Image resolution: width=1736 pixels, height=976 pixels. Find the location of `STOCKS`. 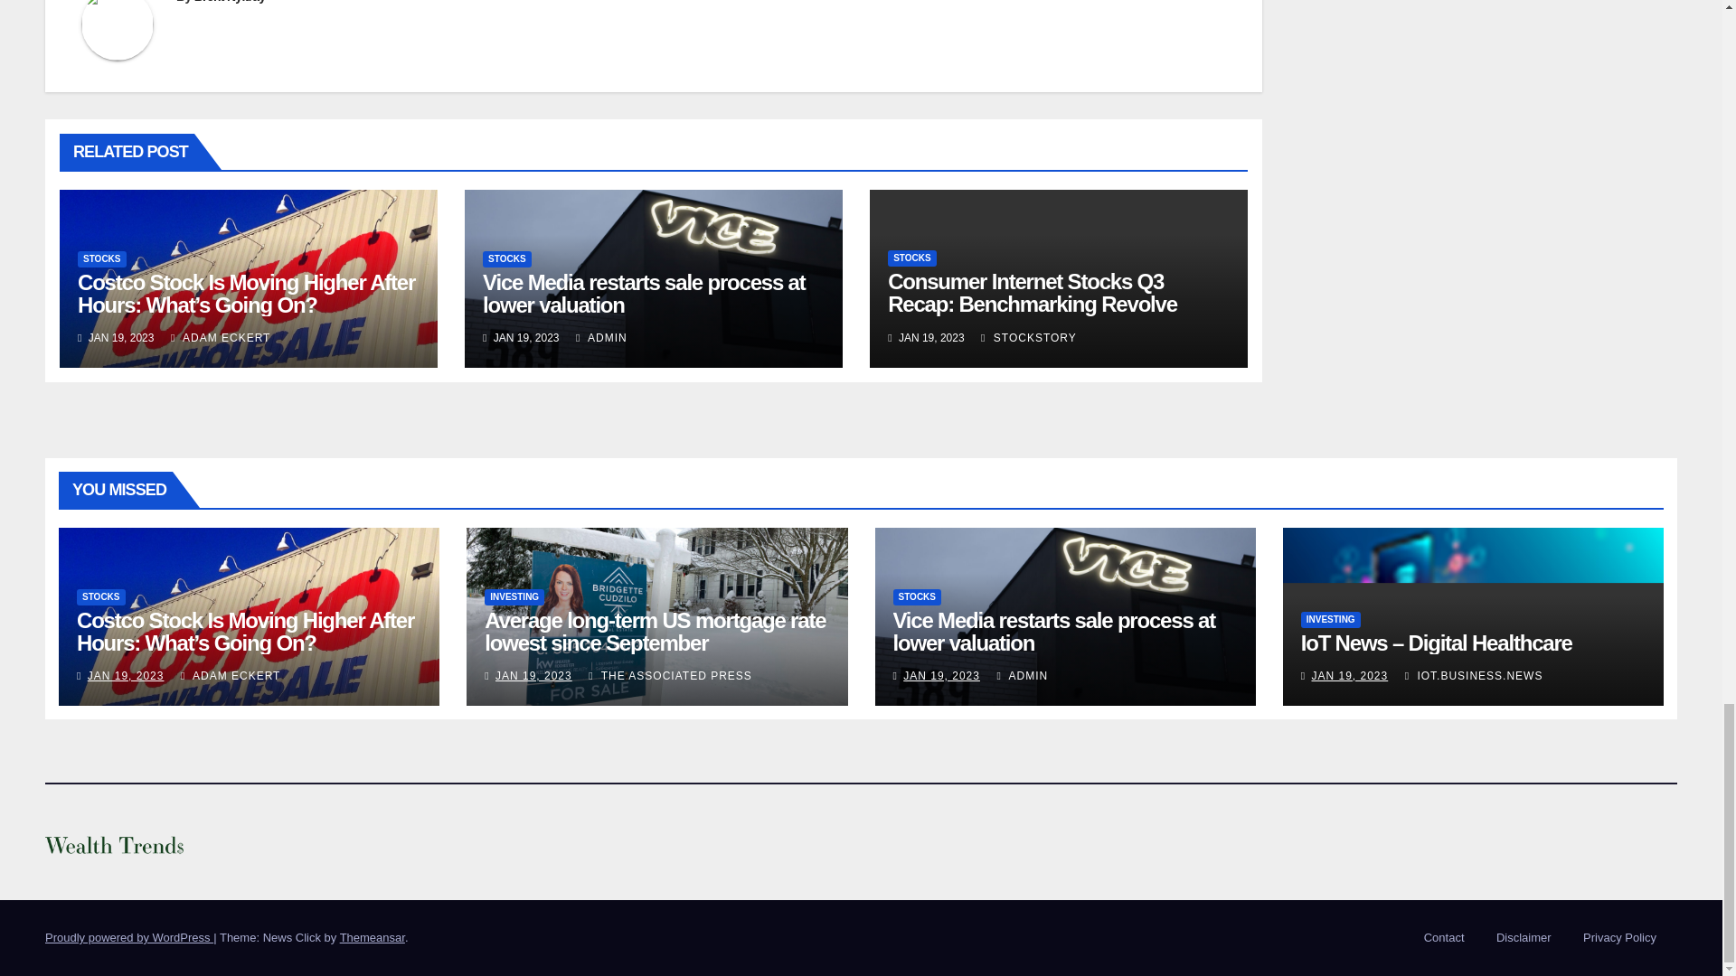

STOCKS is located at coordinates (102, 258).